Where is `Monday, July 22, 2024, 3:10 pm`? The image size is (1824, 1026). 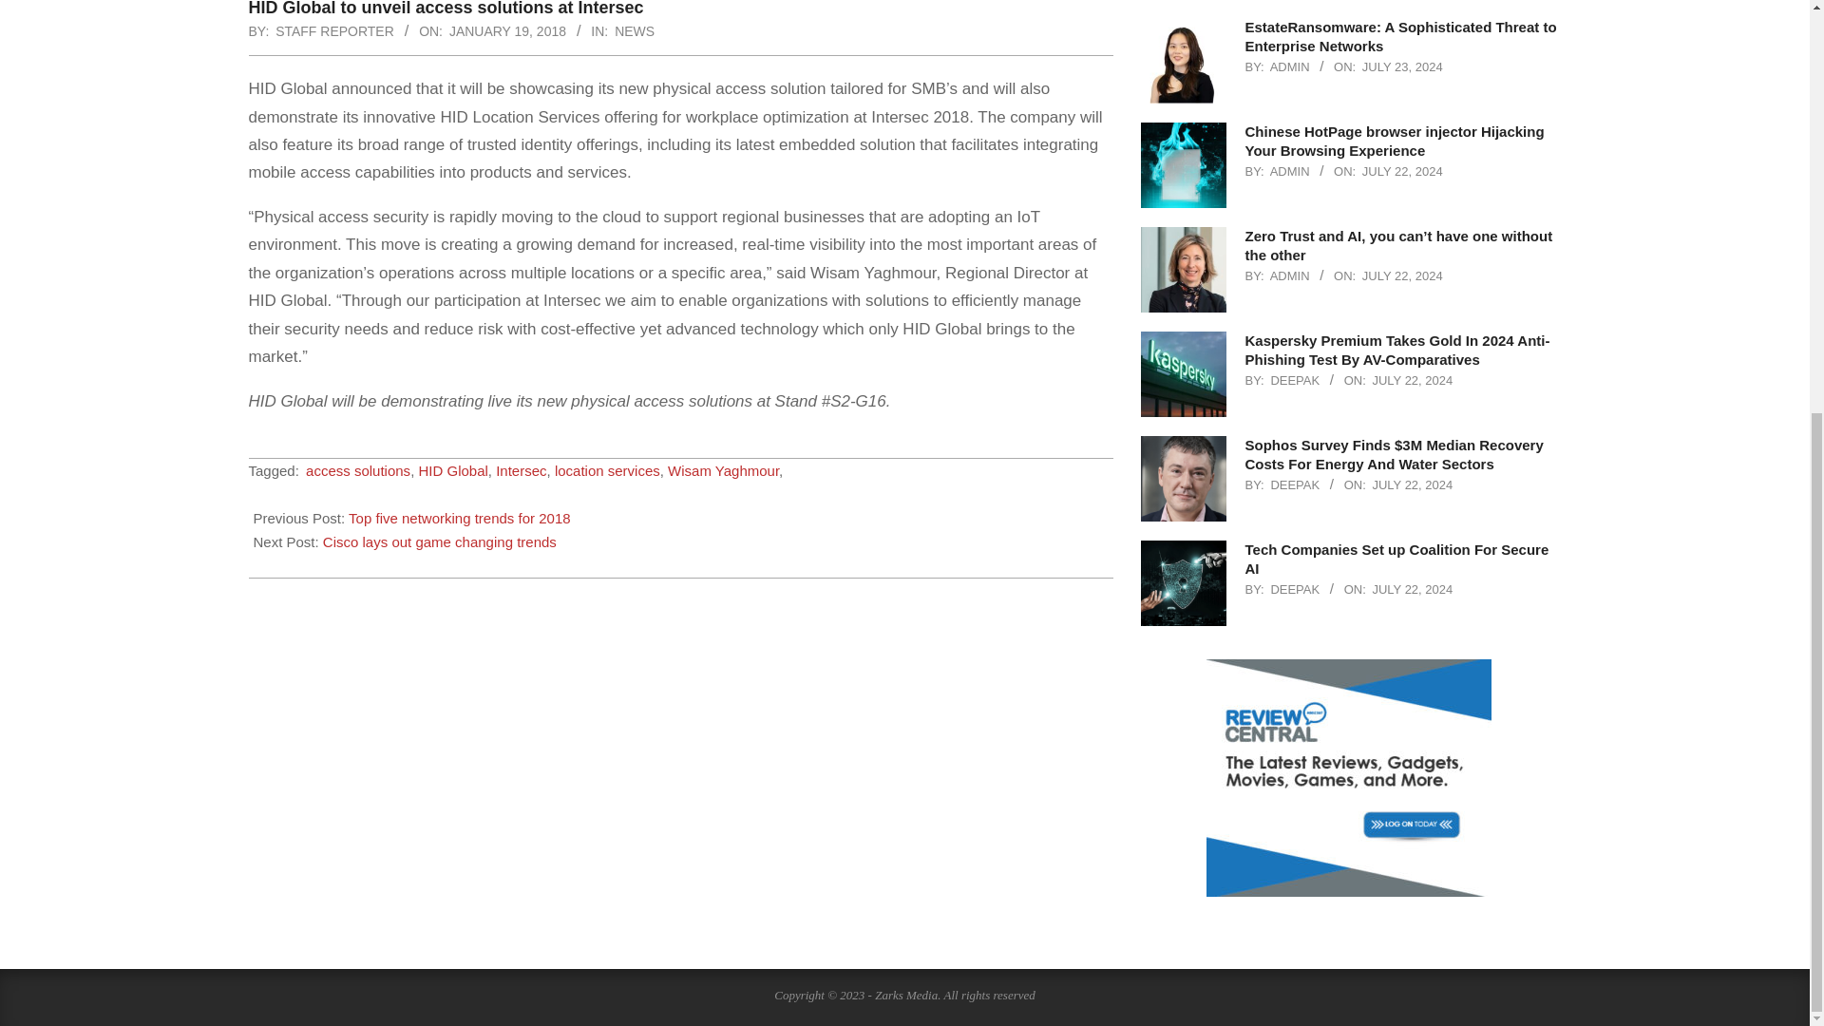 Monday, July 22, 2024, 3:10 pm is located at coordinates (1412, 380).